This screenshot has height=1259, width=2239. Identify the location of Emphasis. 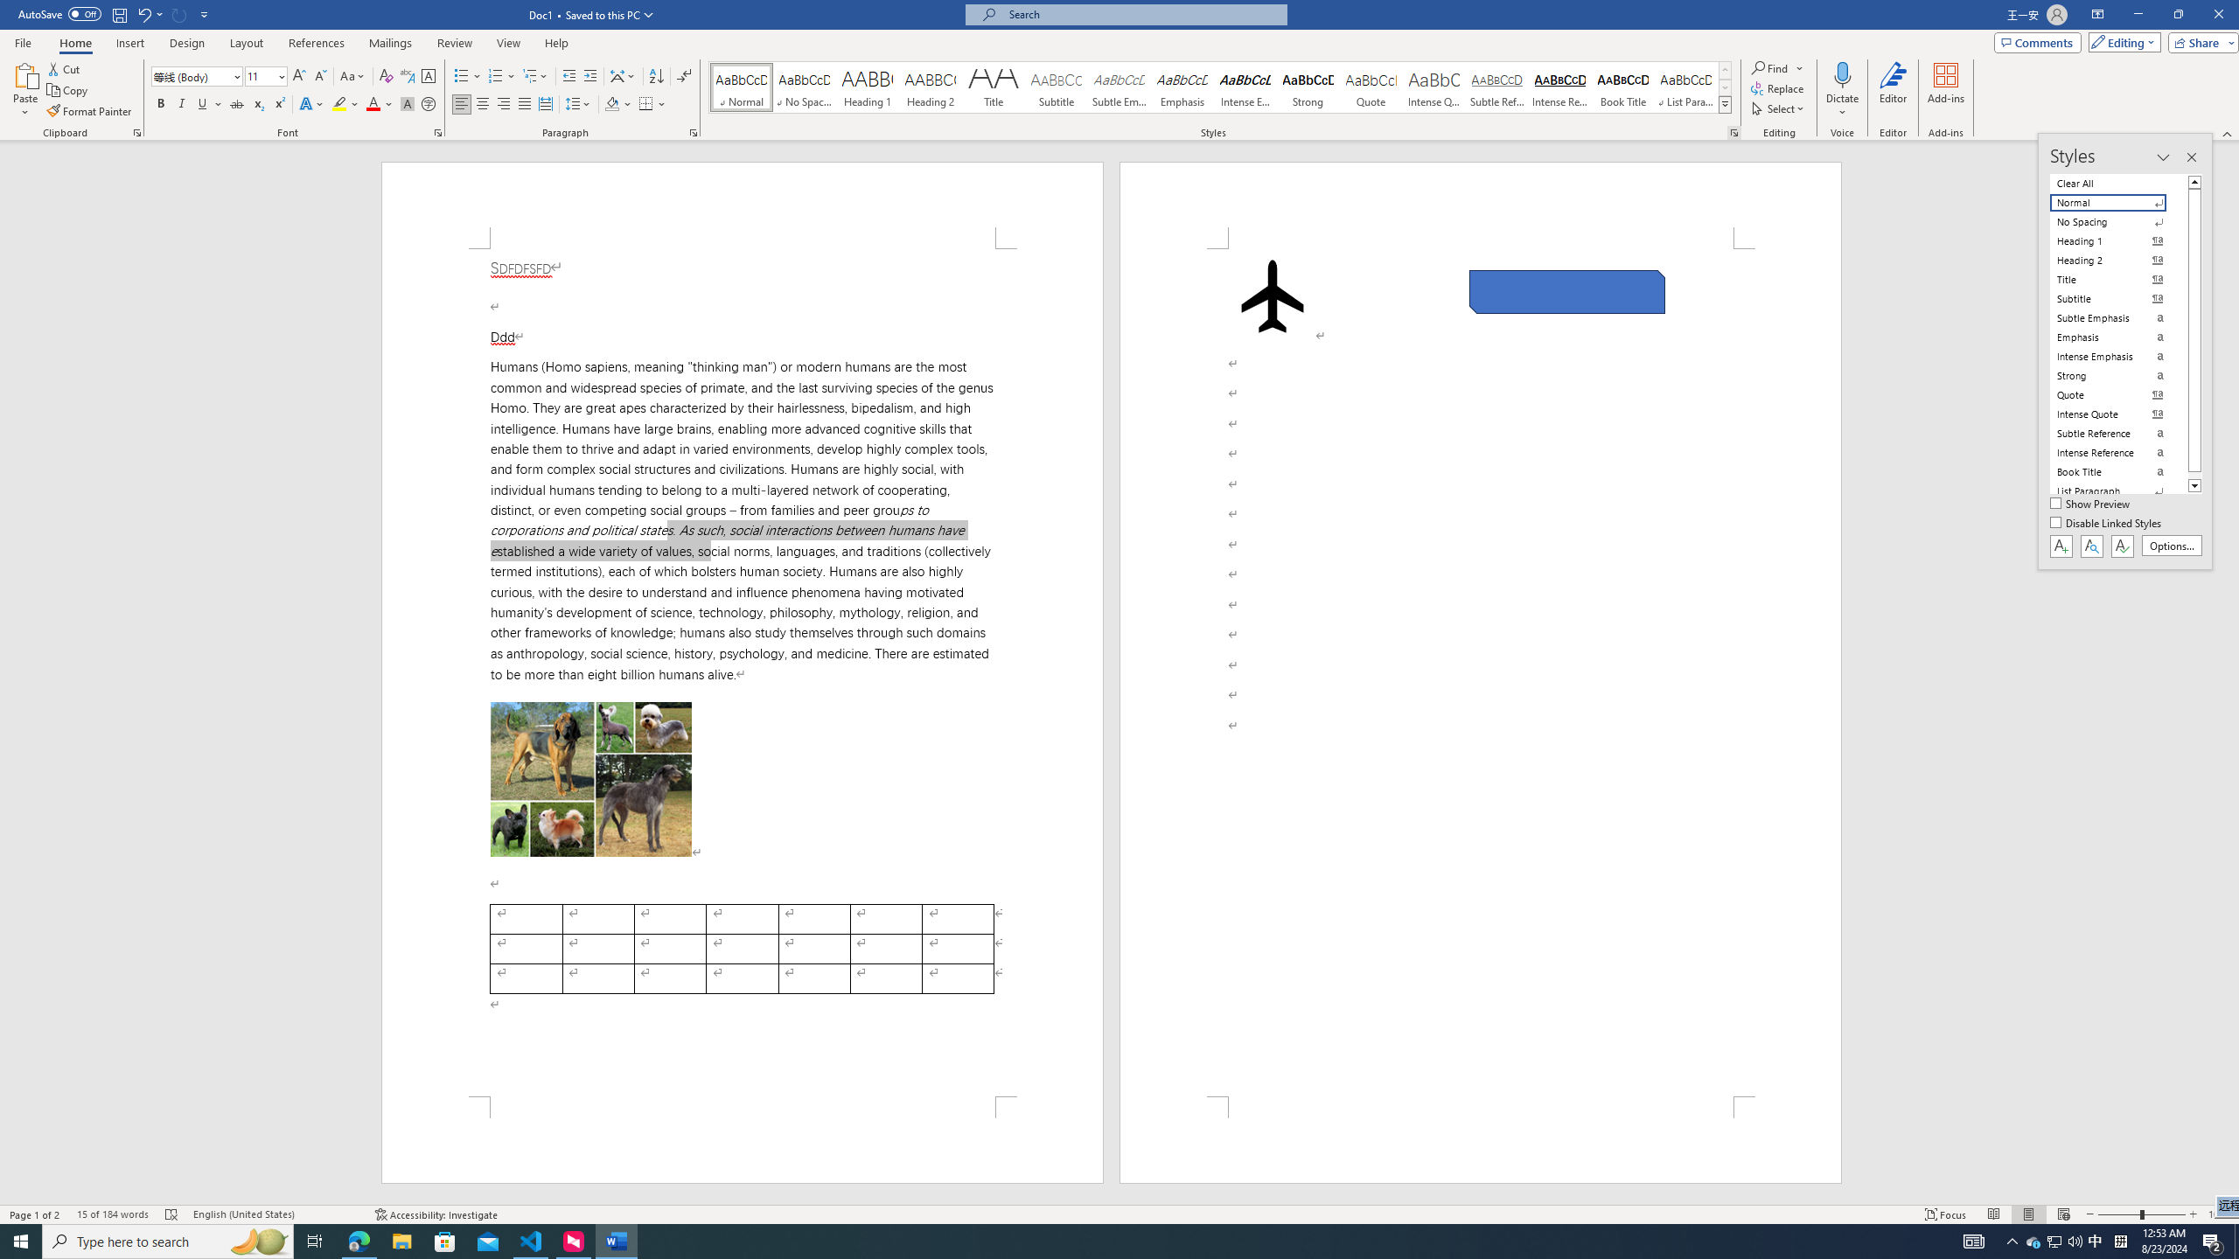
(1182, 87).